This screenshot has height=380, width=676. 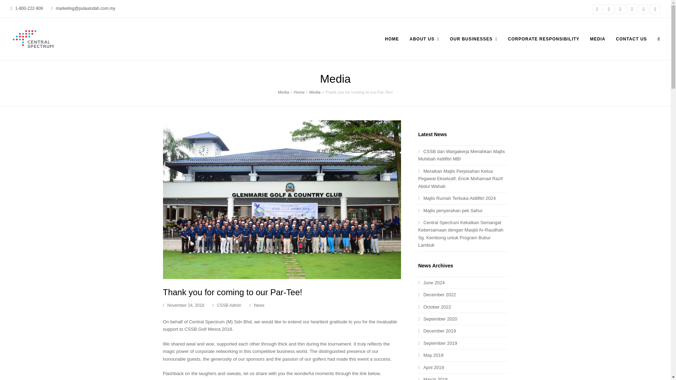 I want to click on 1-800-222-909, so click(x=29, y=8).